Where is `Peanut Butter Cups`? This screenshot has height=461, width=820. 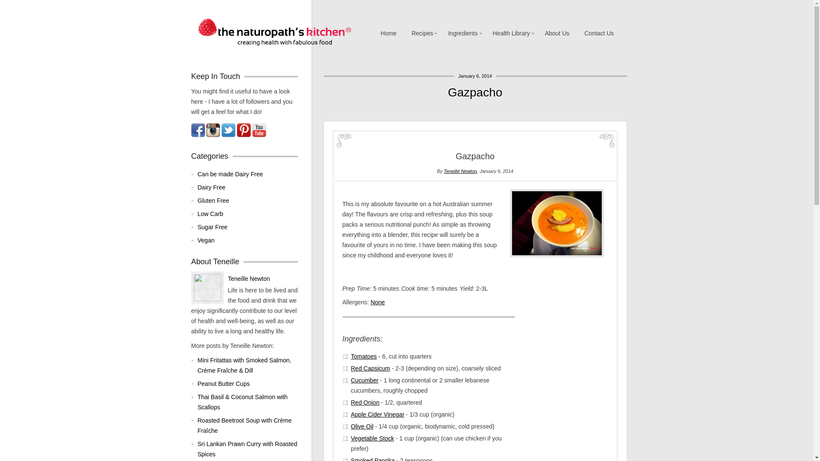 Peanut Butter Cups is located at coordinates (248, 384).